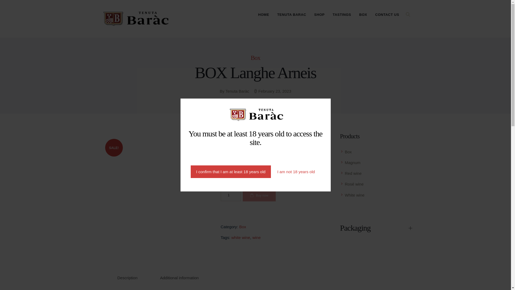  Describe the element at coordinates (256, 58) in the screenshot. I see `View all posts in Box` at that location.